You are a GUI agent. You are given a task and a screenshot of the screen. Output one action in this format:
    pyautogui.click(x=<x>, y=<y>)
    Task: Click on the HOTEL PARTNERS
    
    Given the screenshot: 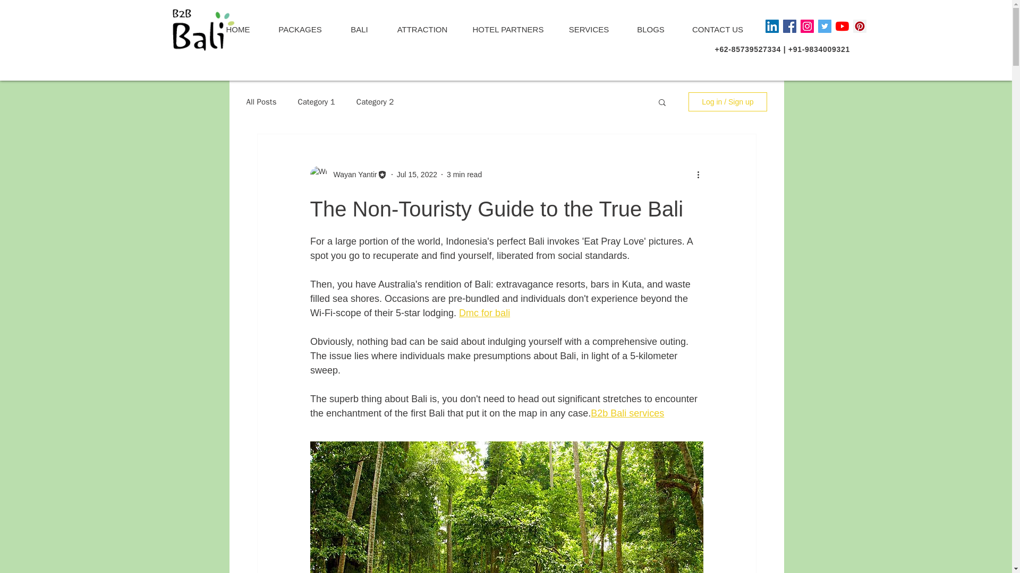 What is the action you would take?
    pyautogui.click(x=508, y=29)
    